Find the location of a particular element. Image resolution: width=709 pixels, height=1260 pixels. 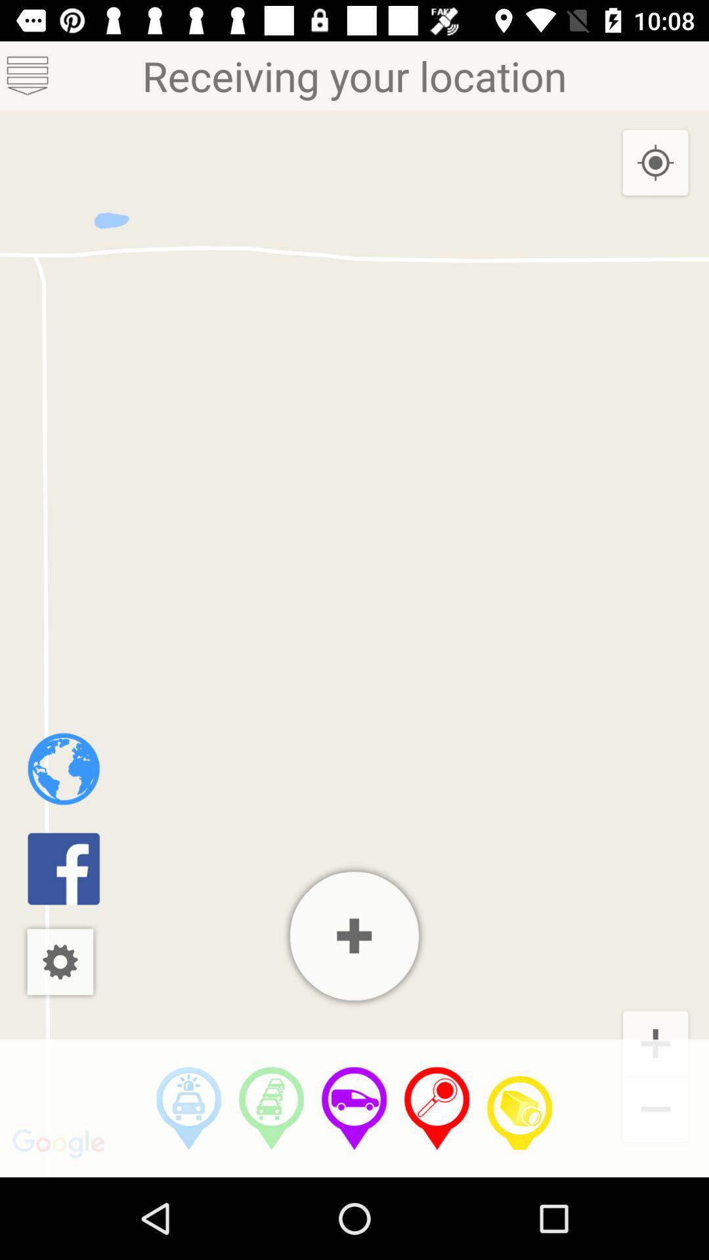

select world map is located at coordinates (63, 769).